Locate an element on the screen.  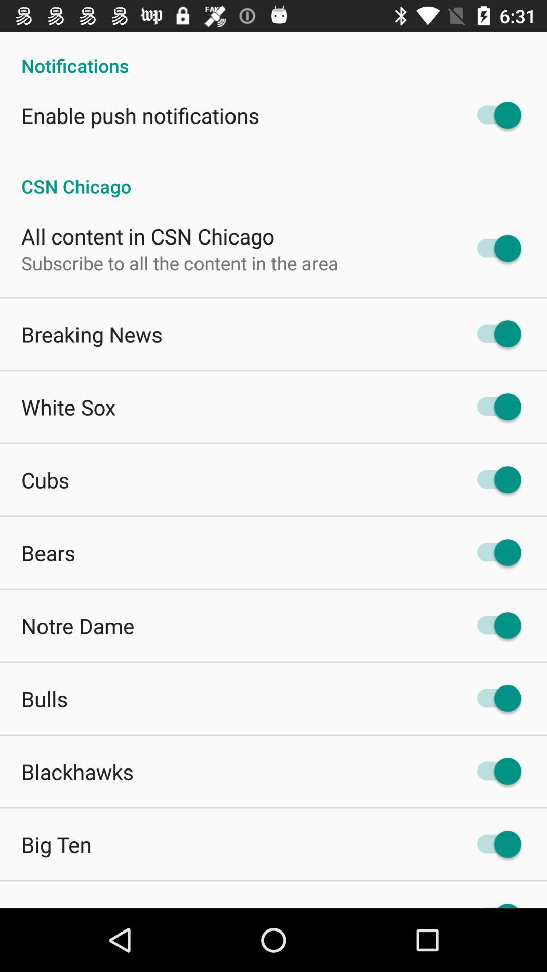
flip until the breaking news item is located at coordinates (92, 334).